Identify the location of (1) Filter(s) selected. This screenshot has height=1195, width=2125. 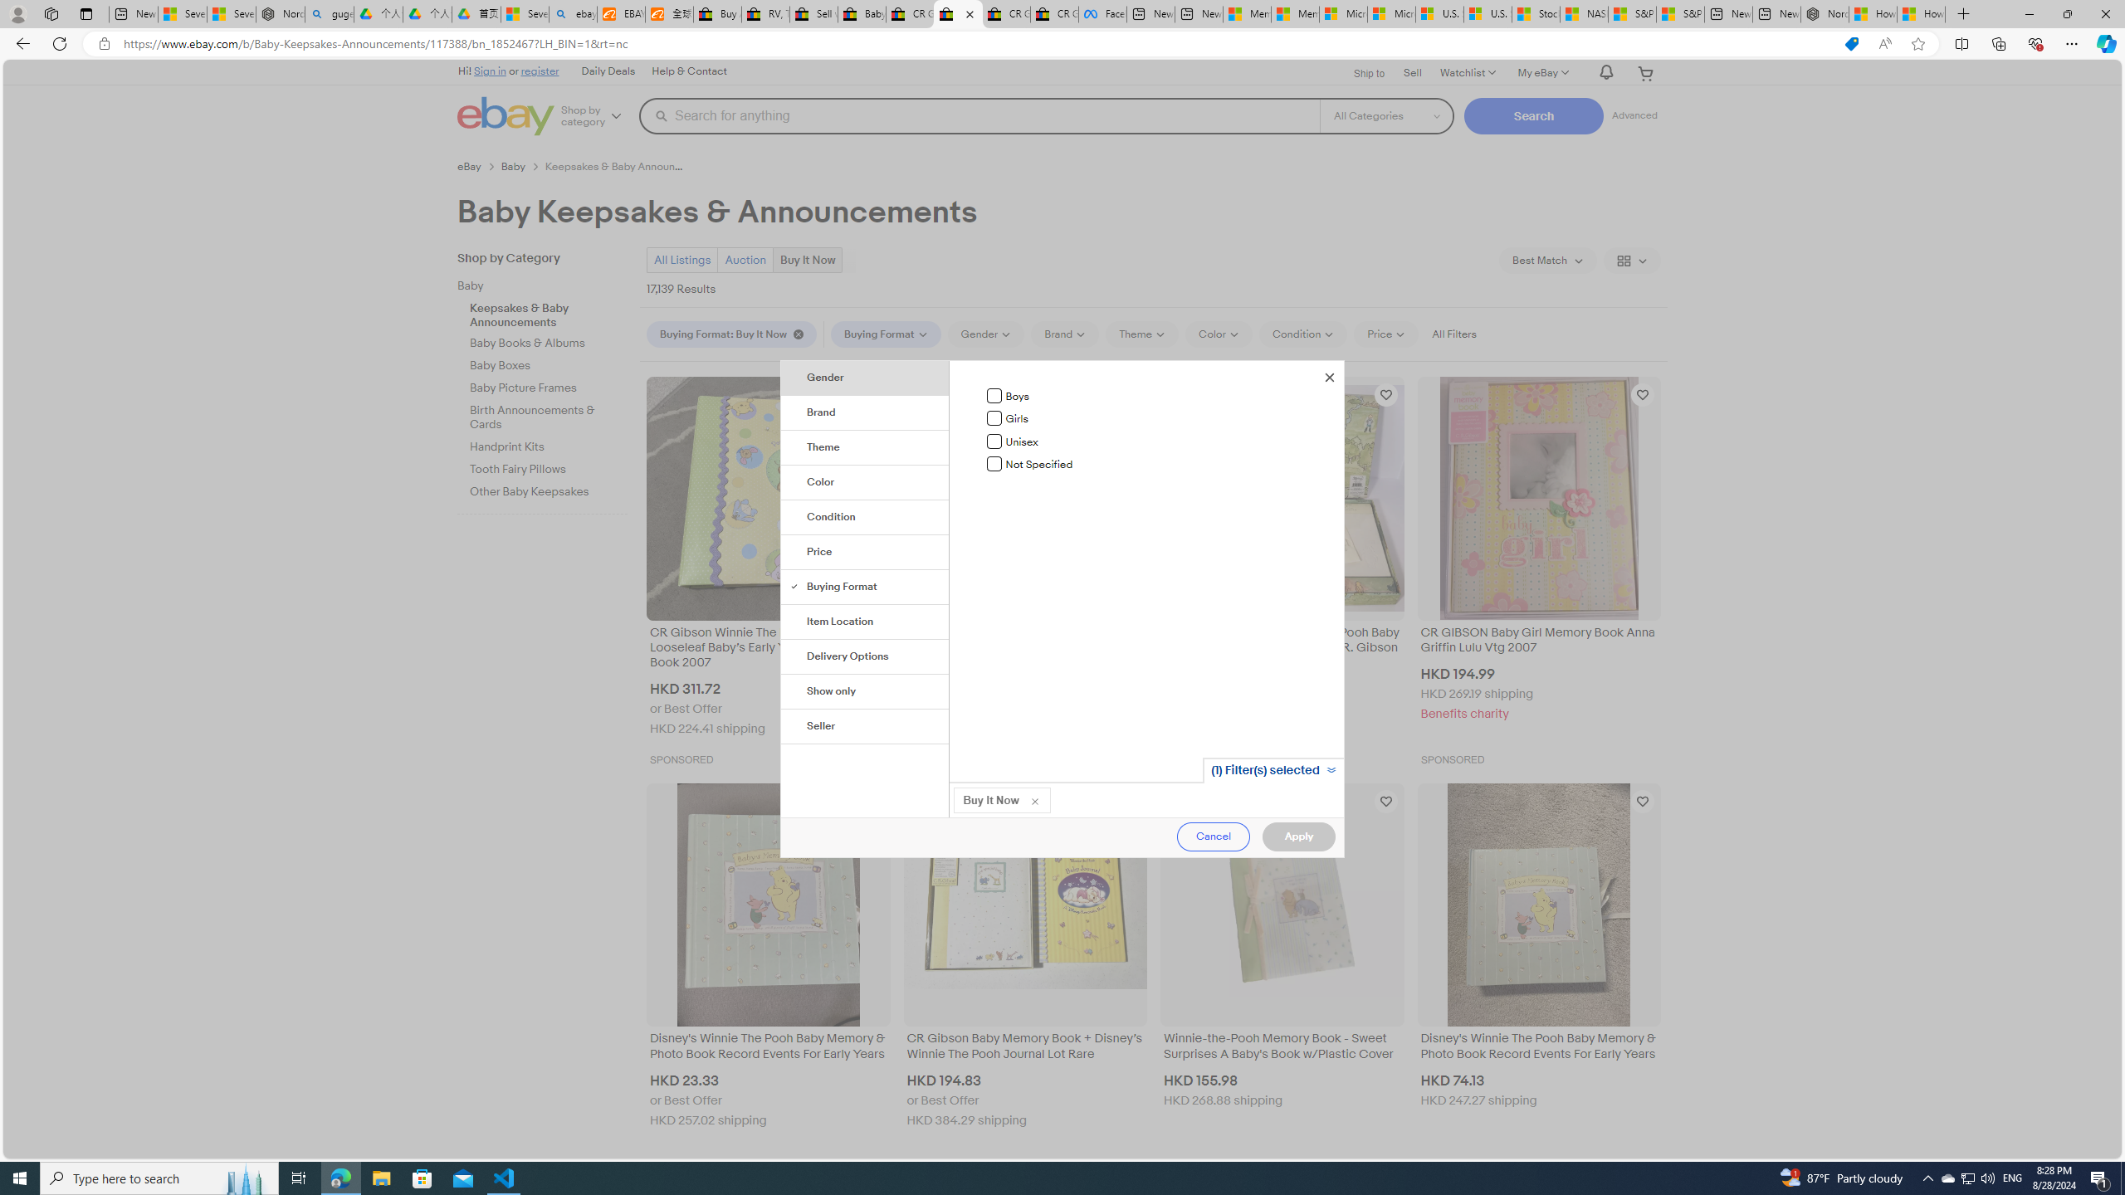
(1272, 770).